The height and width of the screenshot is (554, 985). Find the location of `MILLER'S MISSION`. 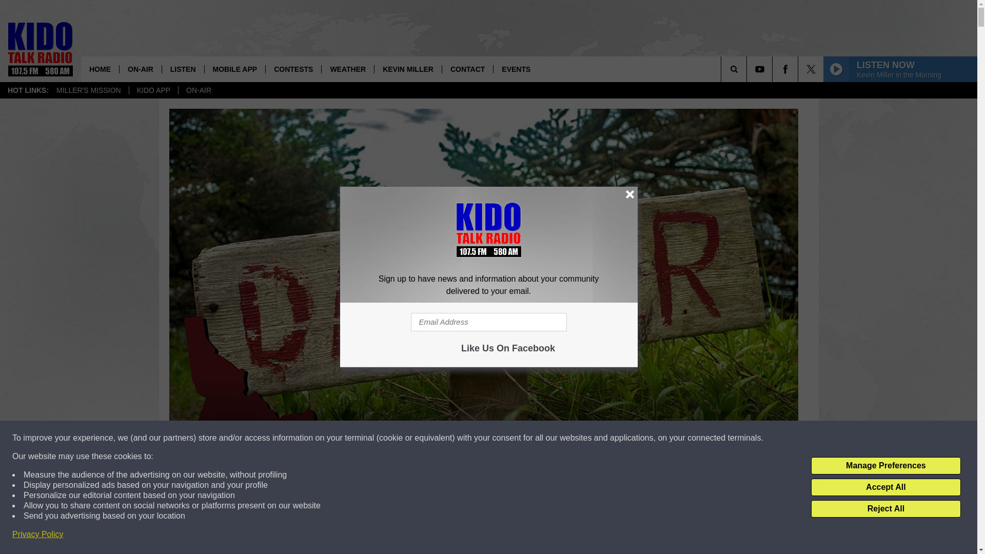

MILLER'S MISSION is located at coordinates (88, 90).